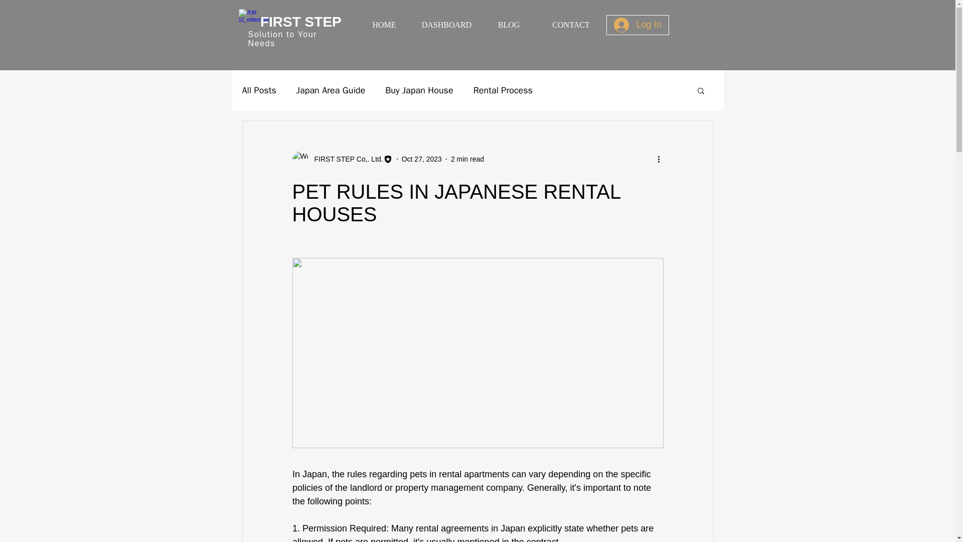  Describe the element at coordinates (509, 25) in the screenshot. I see `BLOG` at that location.